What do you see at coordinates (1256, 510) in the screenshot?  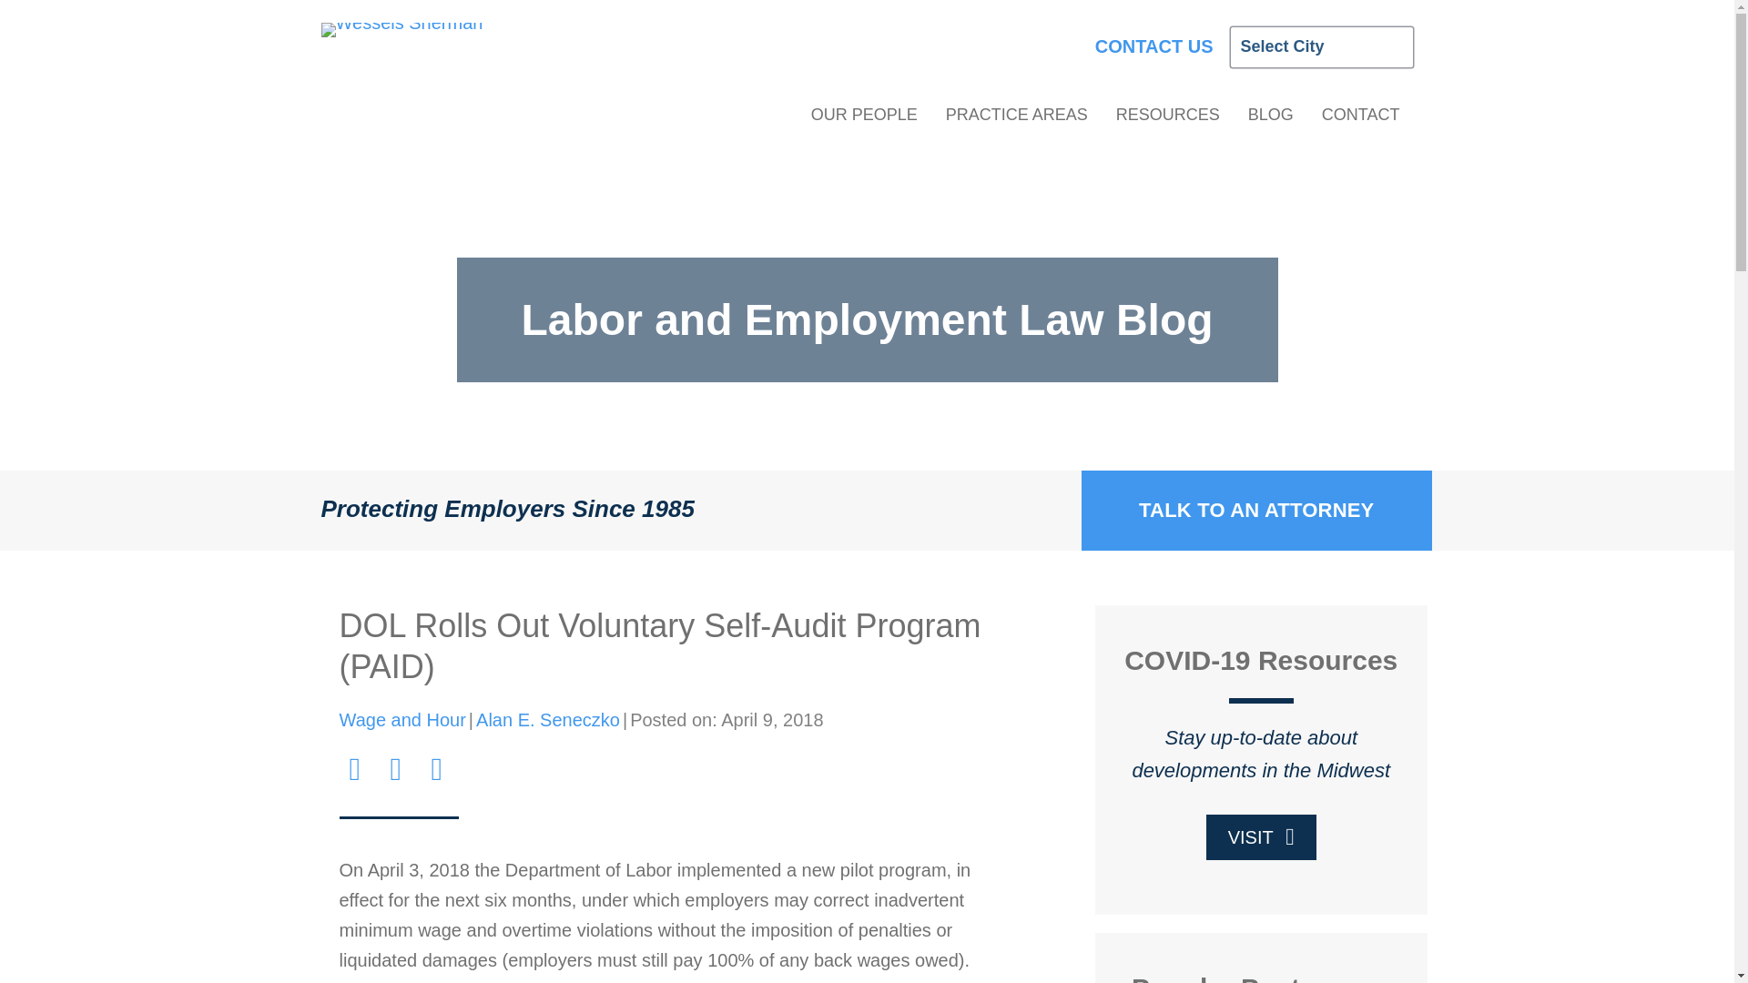 I see `TALK TO AN ATTORNEY` at bounding box center [1256, 510].